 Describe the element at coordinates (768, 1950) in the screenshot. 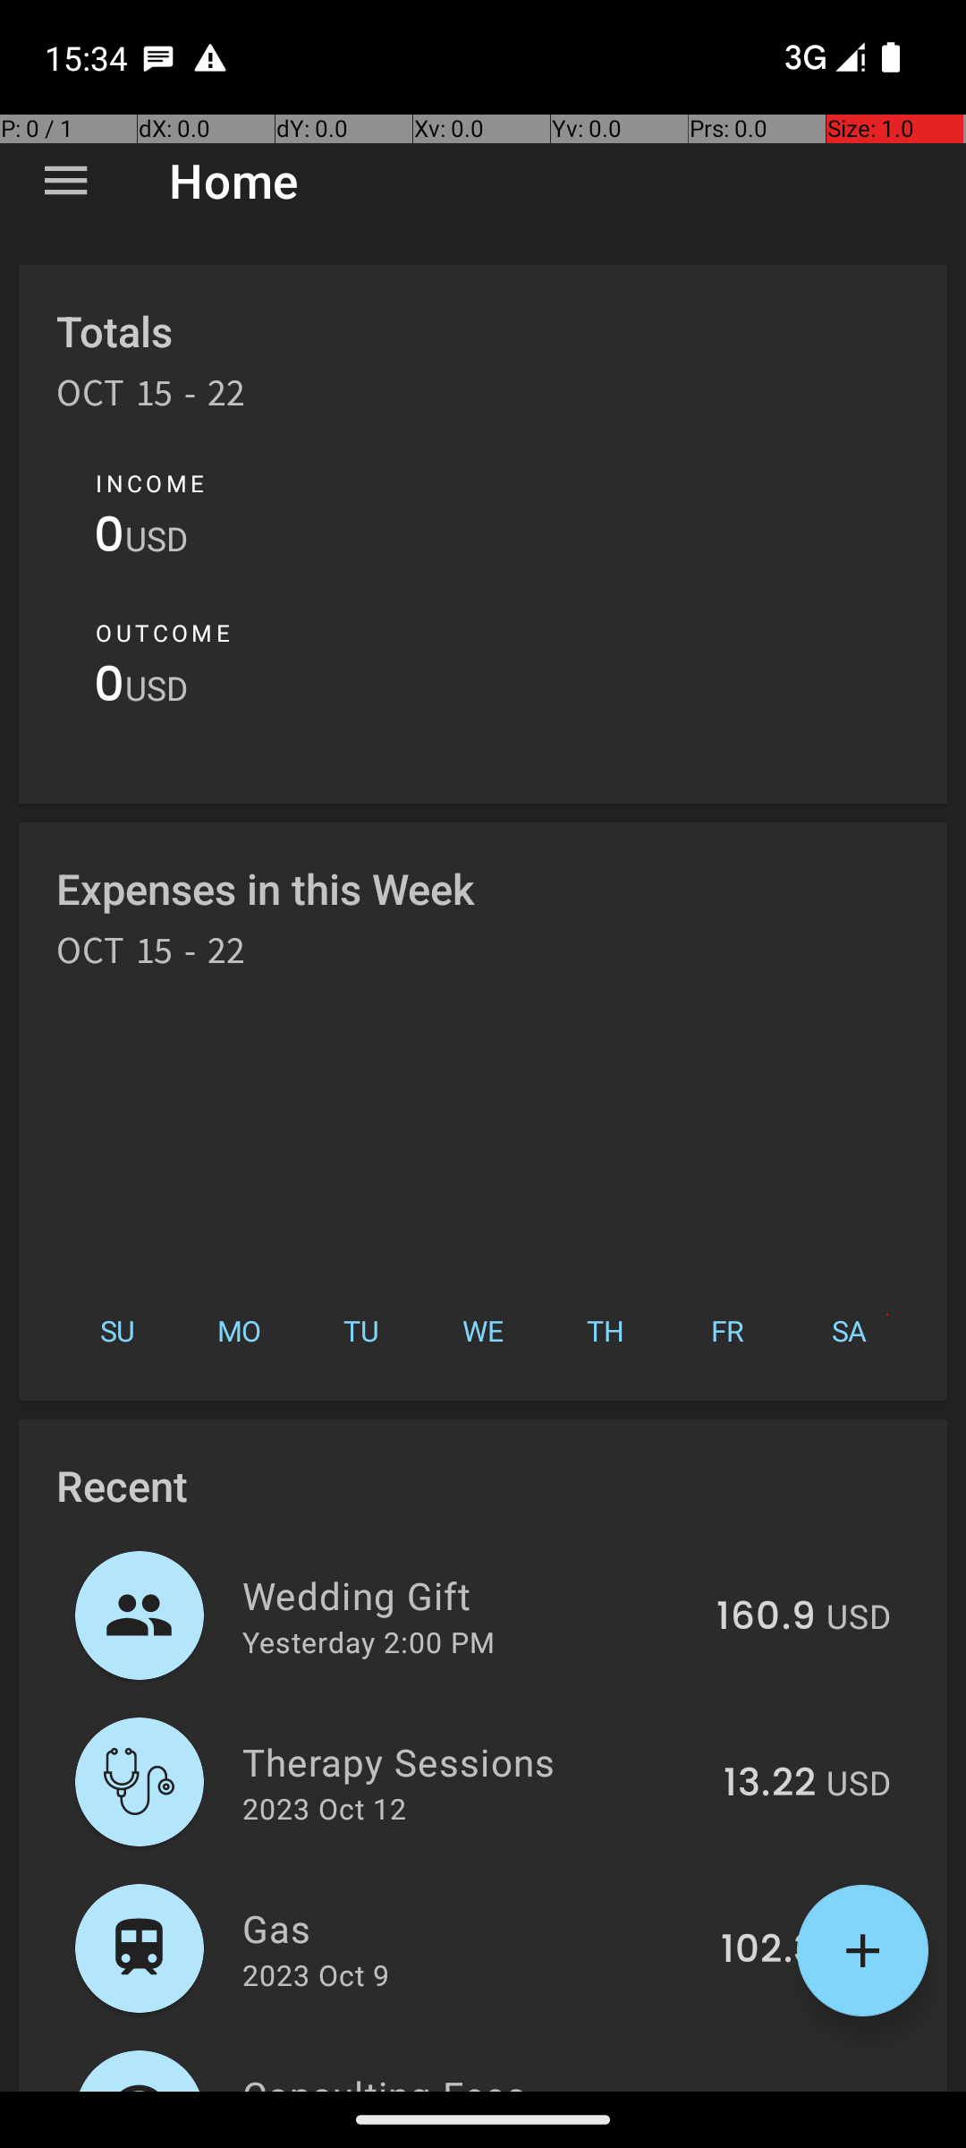

I see `102.3` at that location.